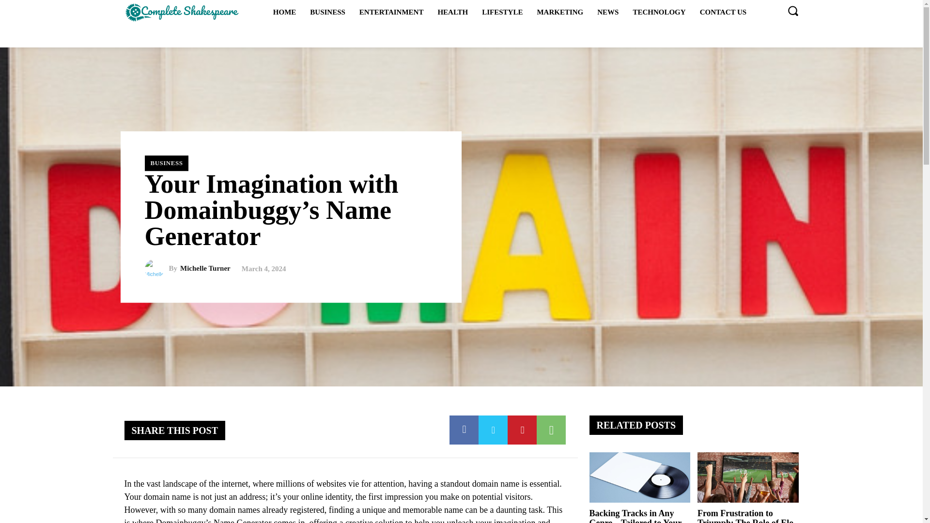 This screenshot has height=523, width=930. I want to click on WhatsApp, so click(551, 430).